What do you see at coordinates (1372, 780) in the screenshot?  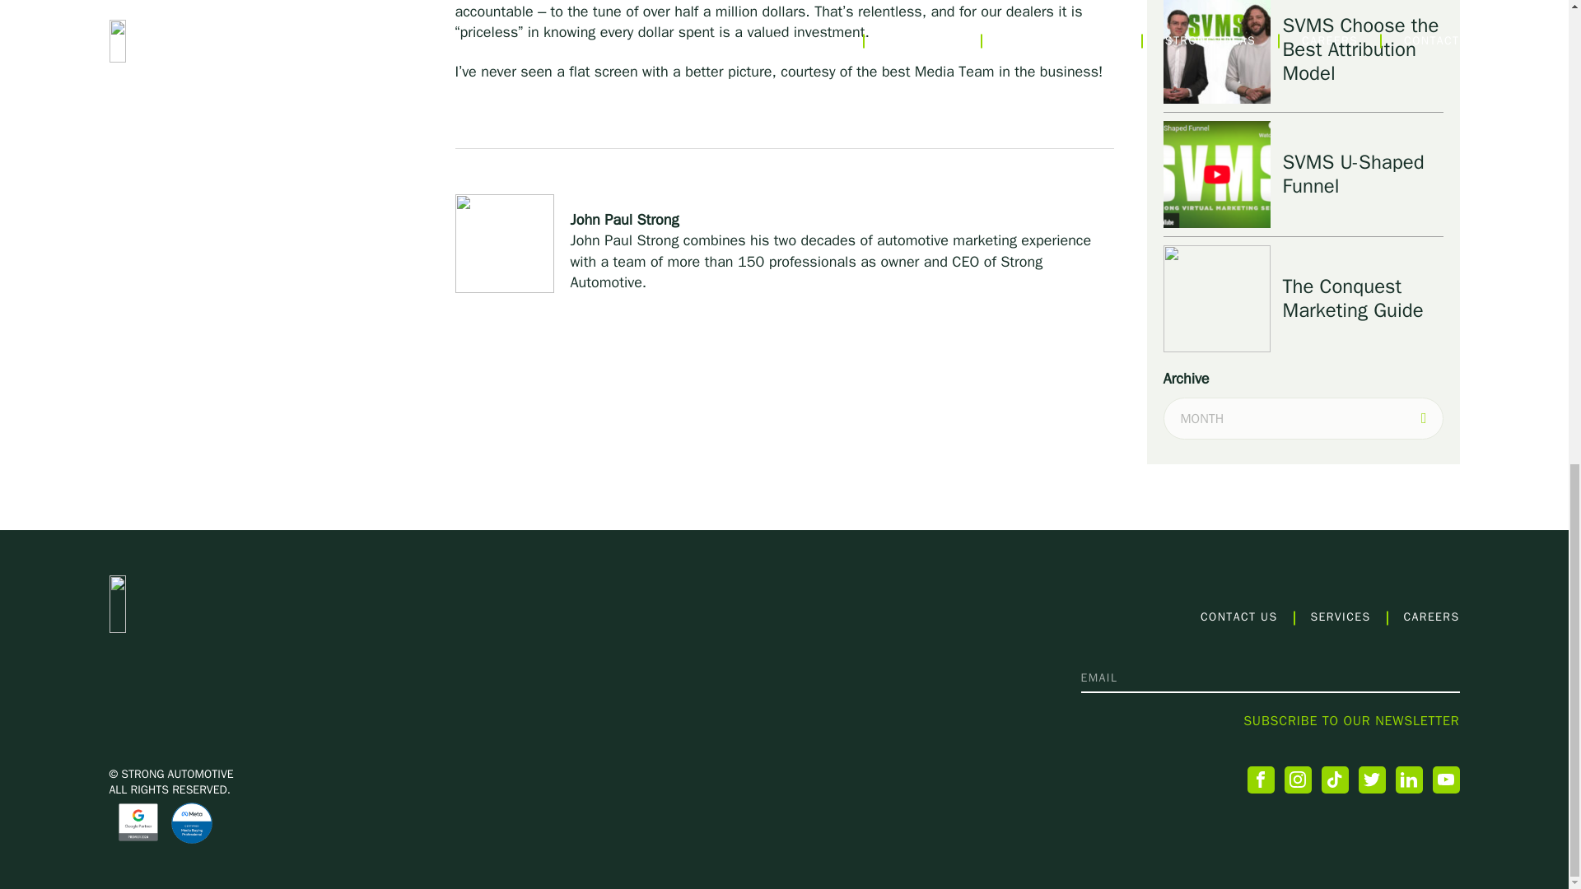 I see `Twitter` at bounding box center [1372, 780].